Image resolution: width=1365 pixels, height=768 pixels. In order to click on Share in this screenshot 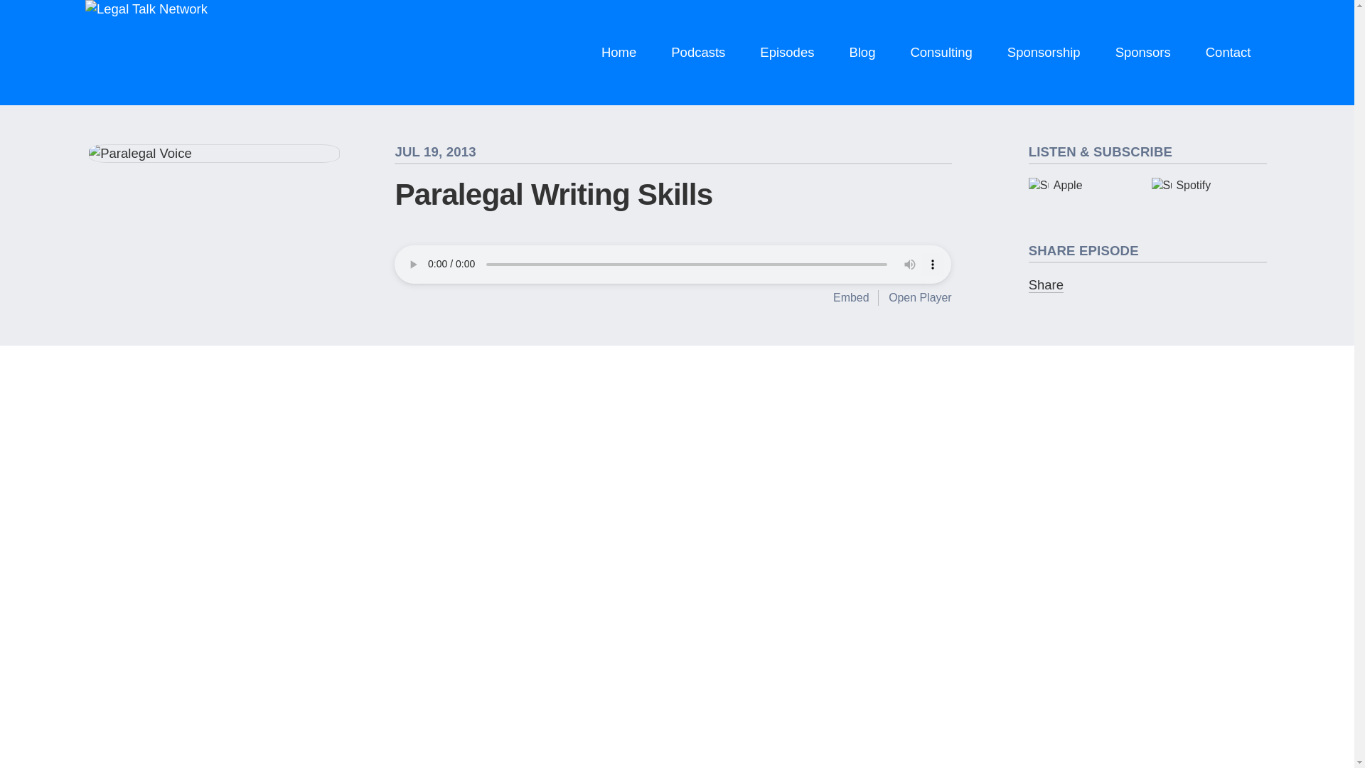, I will do `click(1046, 284)`.